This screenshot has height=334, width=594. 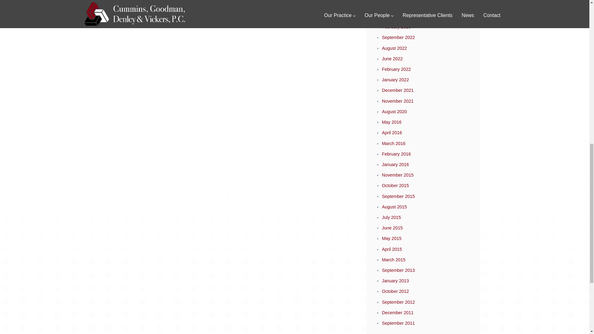 What do you see at coordinates (398, 37) in the screenshot?
I see `September 2022` at bounding box center [398, 37].